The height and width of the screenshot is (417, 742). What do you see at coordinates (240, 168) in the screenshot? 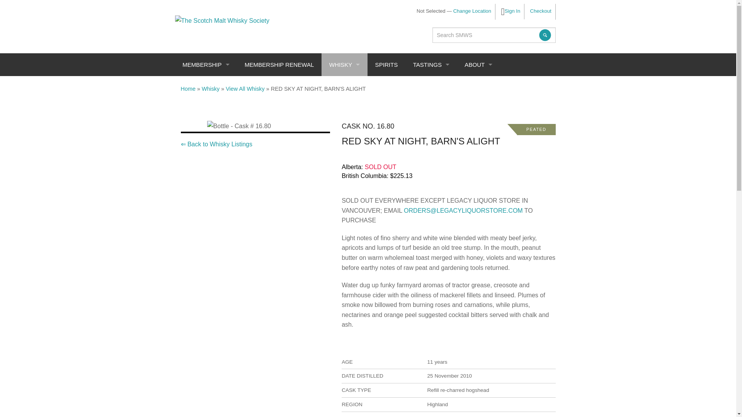
I see `Unfiltered Magazine` at bounding box center [240, 168].